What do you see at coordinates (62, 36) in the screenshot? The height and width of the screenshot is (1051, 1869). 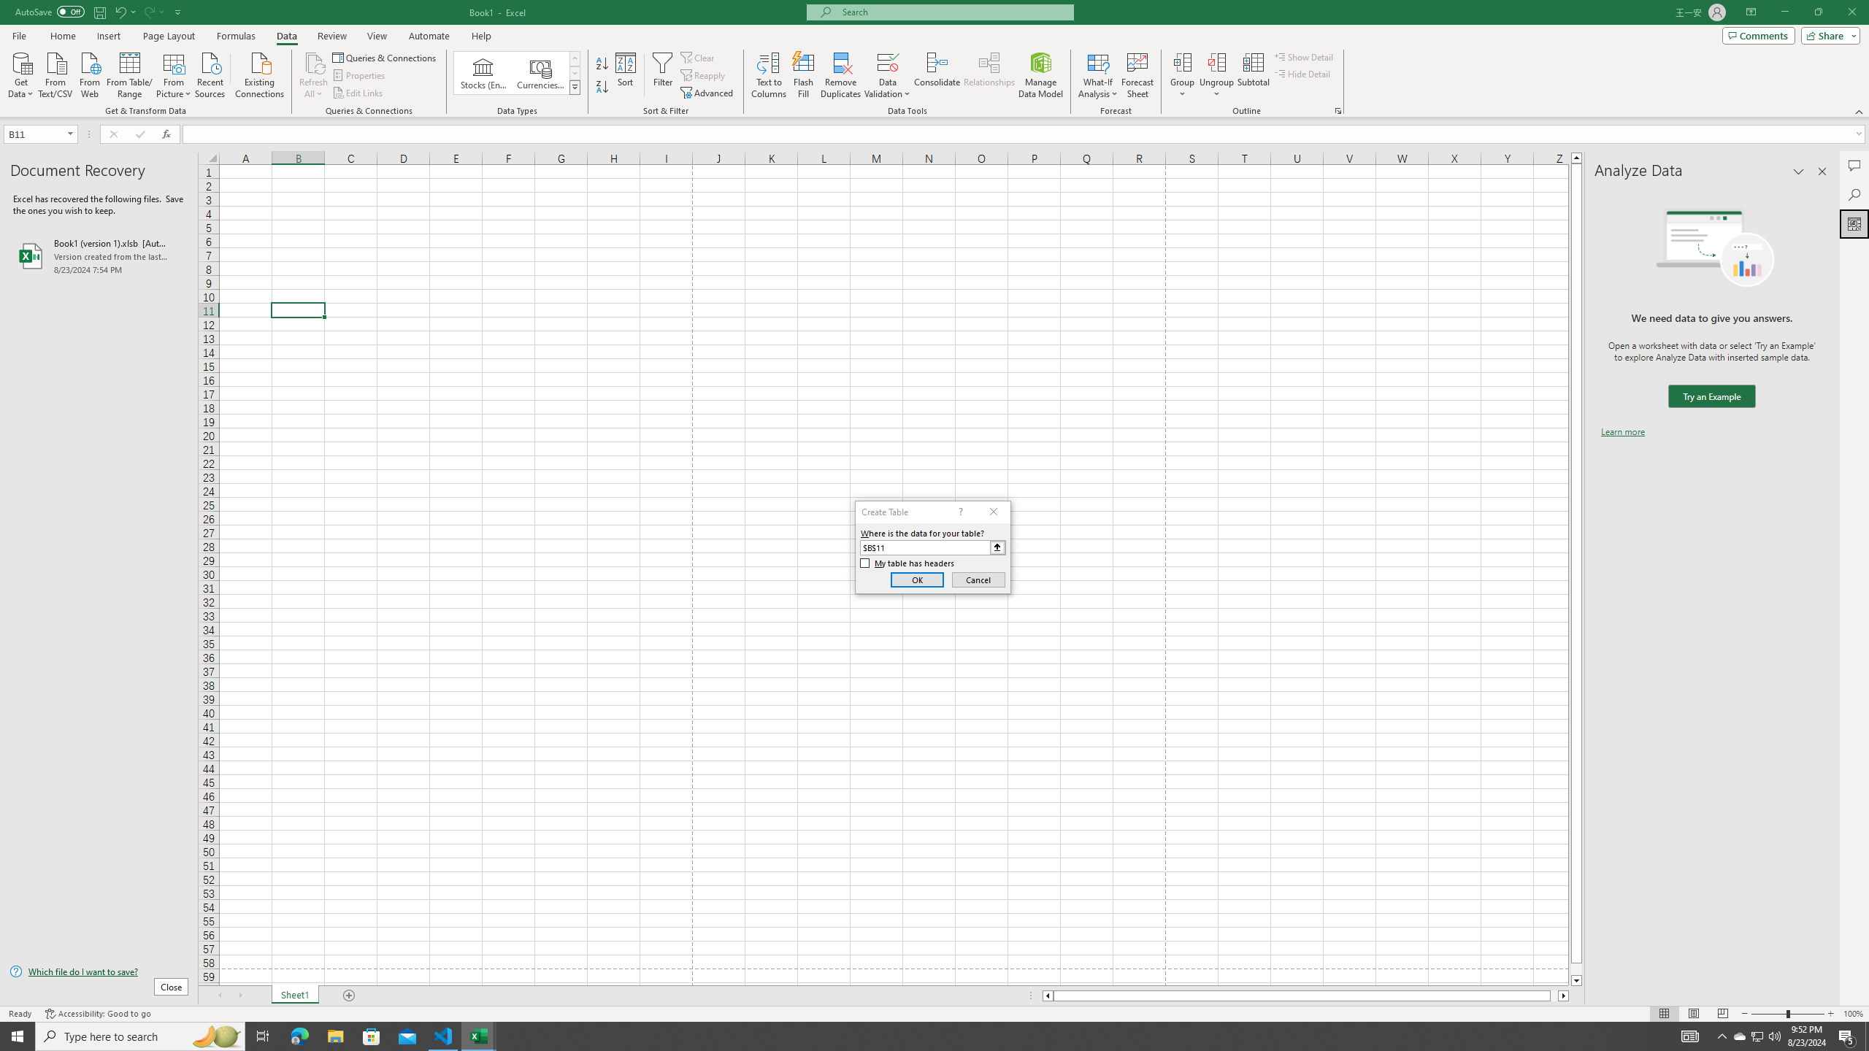 I see `Home` at bounding box center [62, 36].